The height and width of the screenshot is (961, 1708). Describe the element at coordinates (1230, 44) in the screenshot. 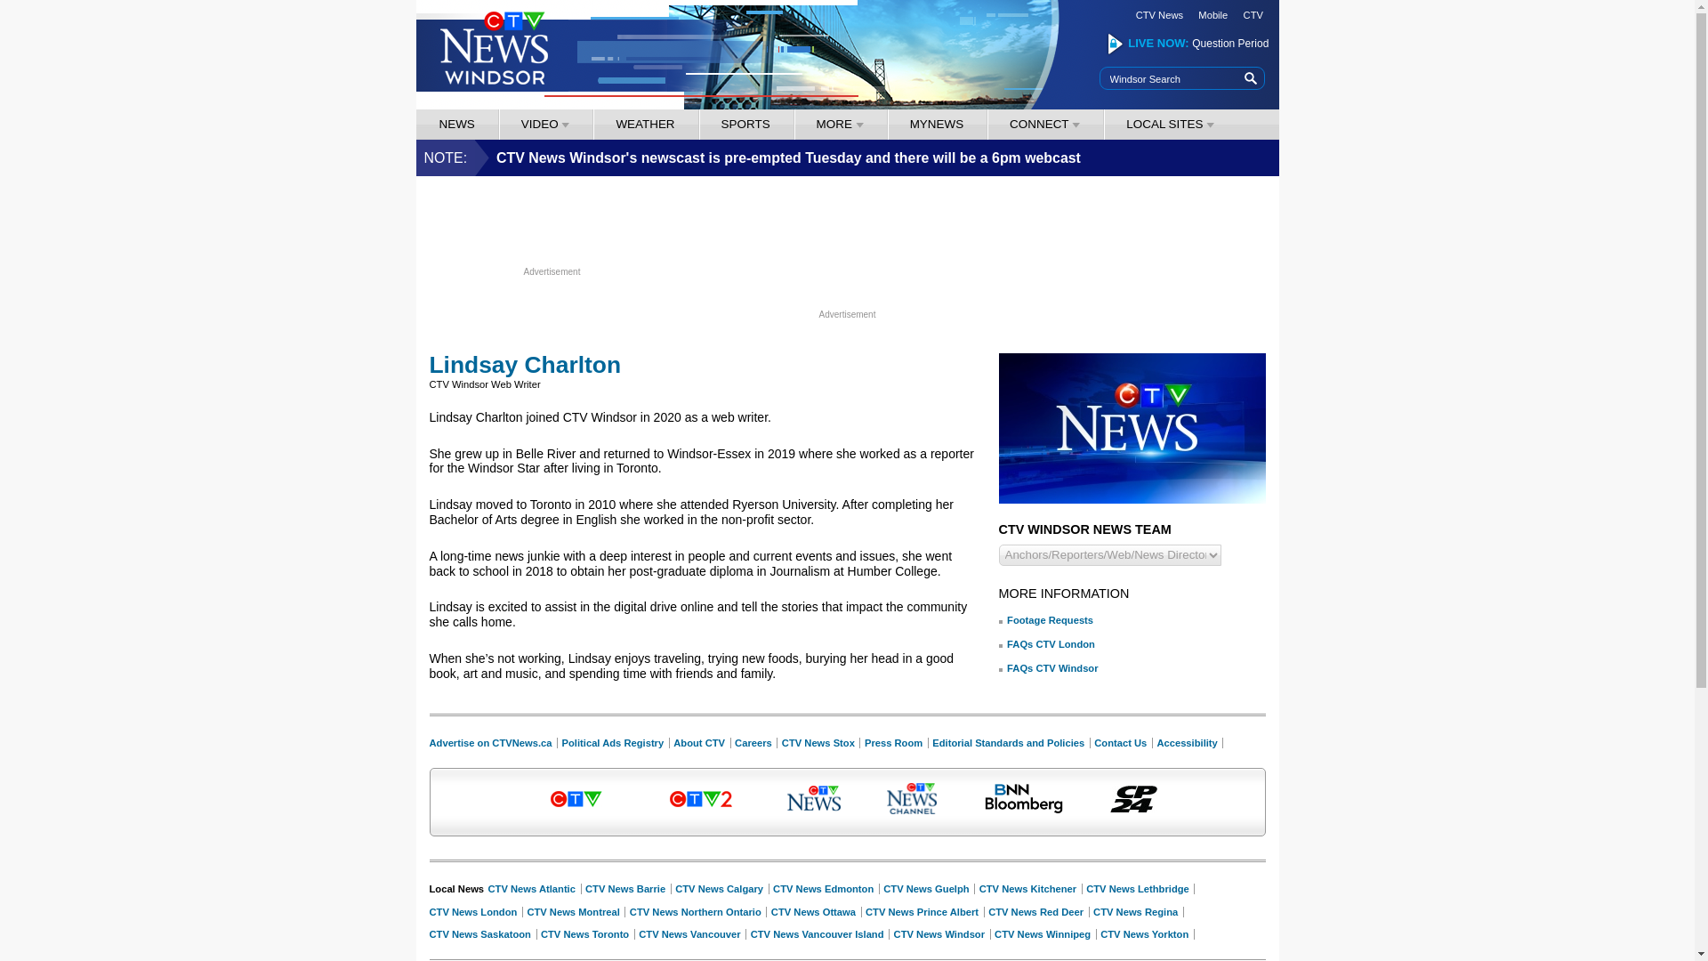

I see `Question Period` at that location.